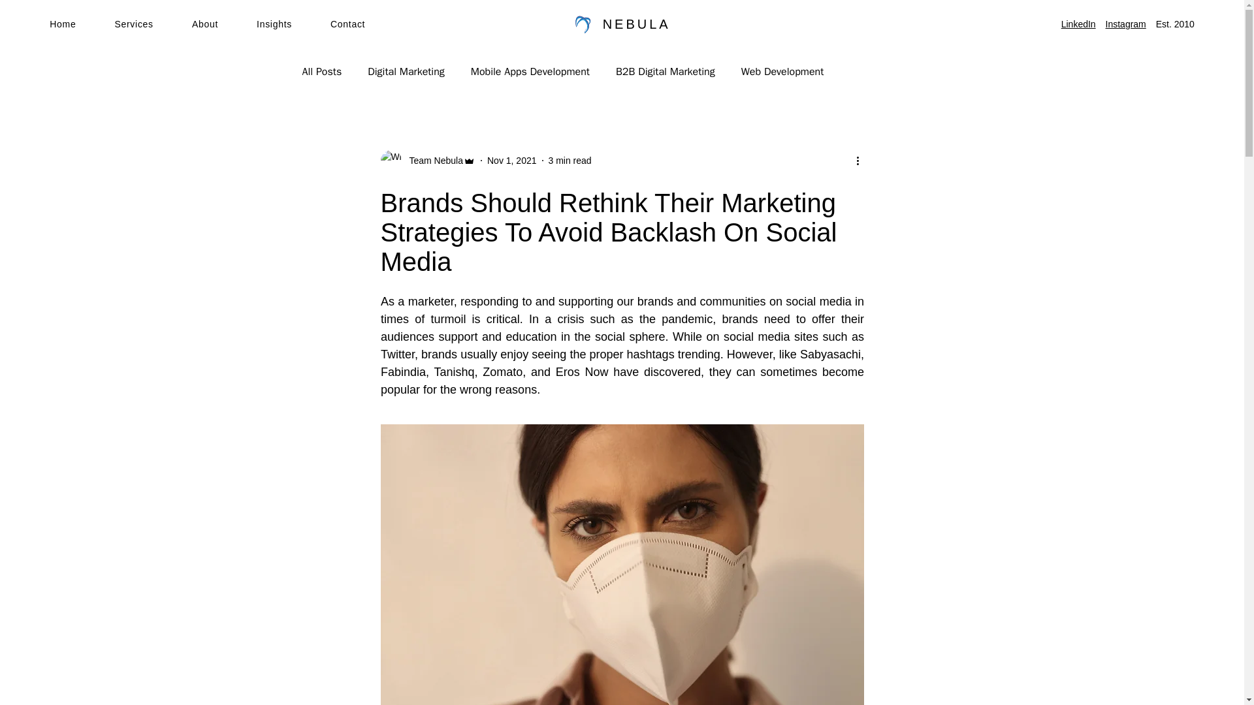 The height and width of the screenshot is (705, 1254). What do you see at coordinates (782, 72) in the screenshot?
I see `Web Development` at bounding box center [782, 72].